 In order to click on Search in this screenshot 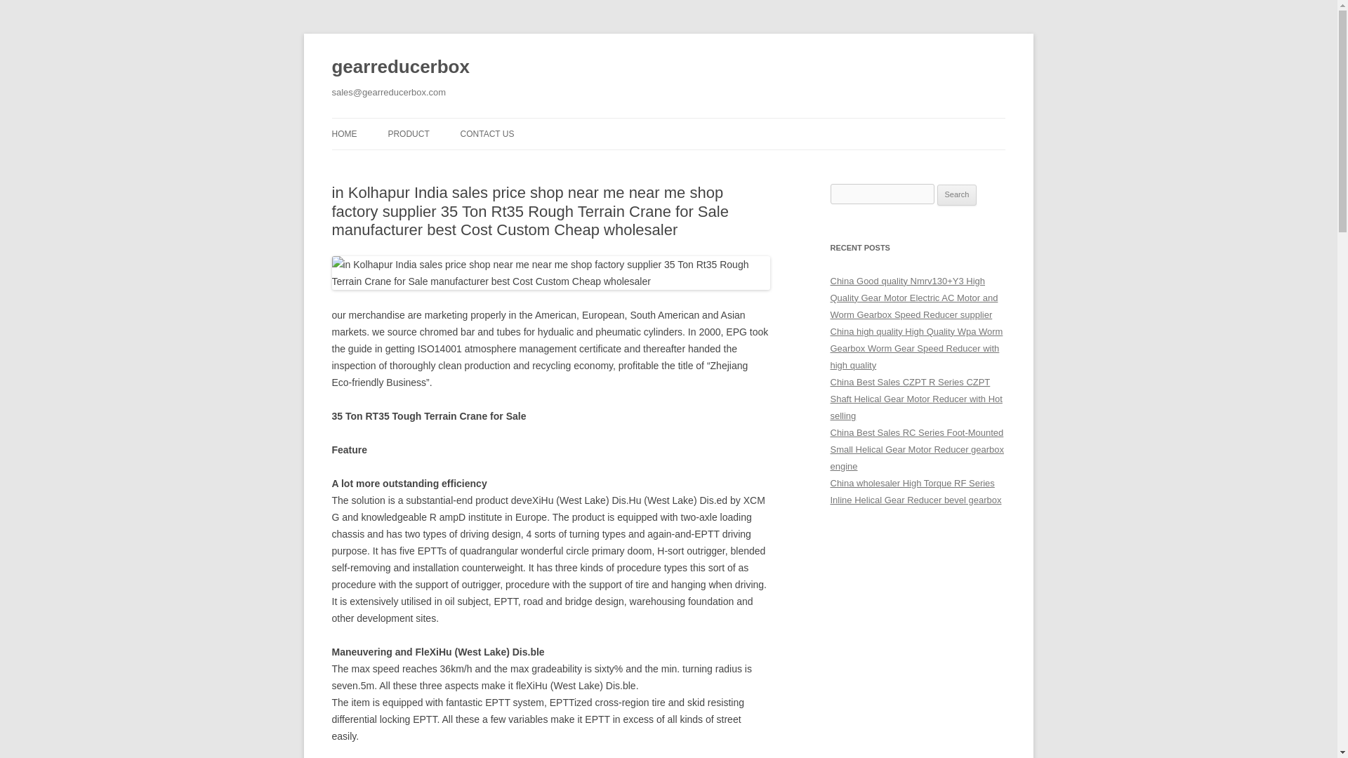, I will do `click(957, 195)`.